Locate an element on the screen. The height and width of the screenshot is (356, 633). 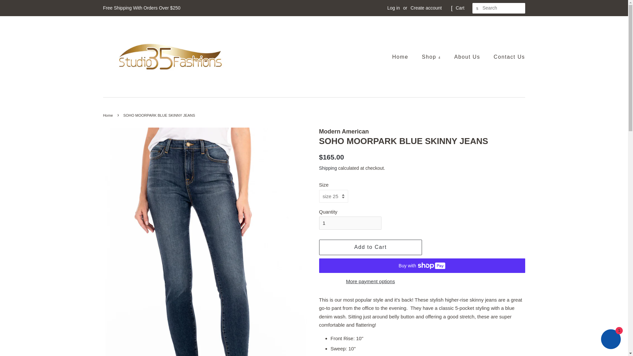
Home is located at coordinates (108, 115).